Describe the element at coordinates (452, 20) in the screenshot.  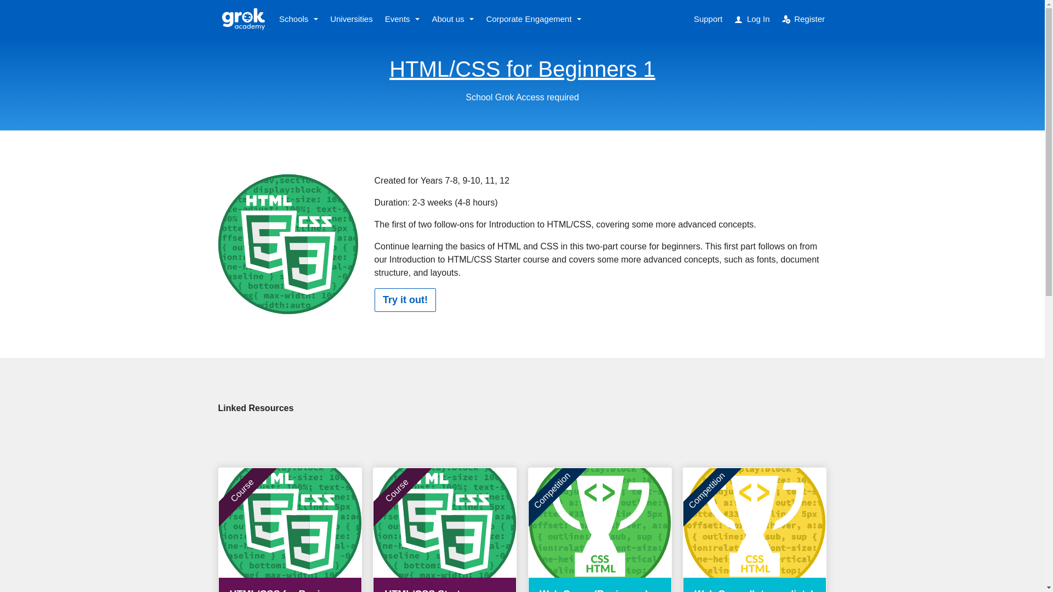
I see `About us` at that location.